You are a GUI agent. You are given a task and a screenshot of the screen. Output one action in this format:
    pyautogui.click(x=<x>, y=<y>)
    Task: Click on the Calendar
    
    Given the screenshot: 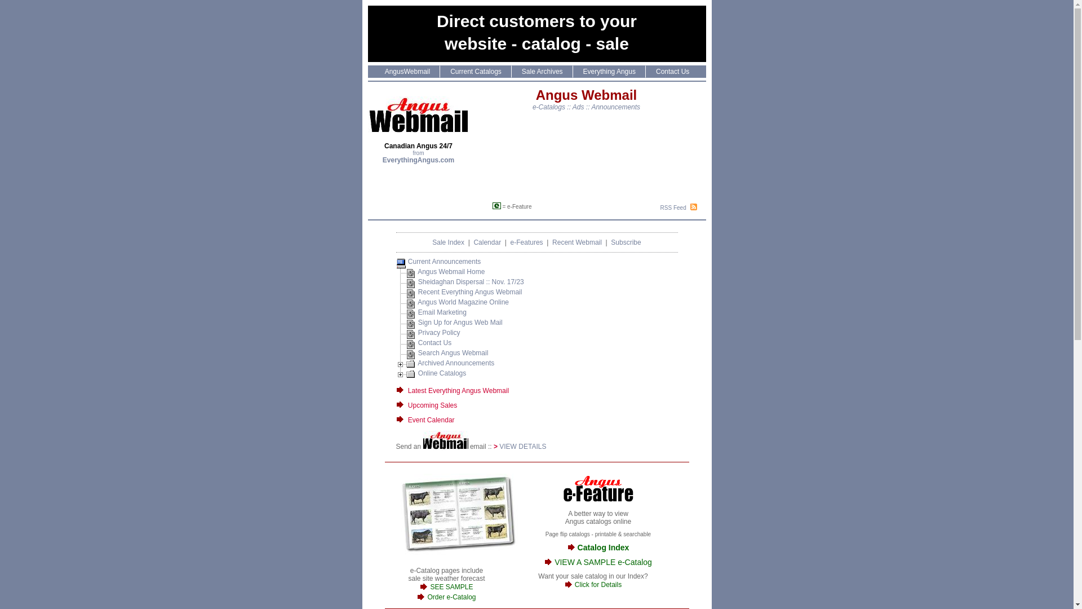 What is the action you would take?
    pyautogui.click(x=487, y=242)
    